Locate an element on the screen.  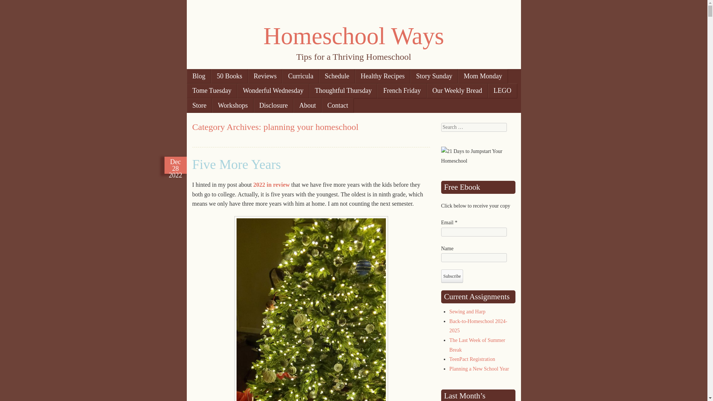
Homeschool Ways is located at coordinates (353, 36).